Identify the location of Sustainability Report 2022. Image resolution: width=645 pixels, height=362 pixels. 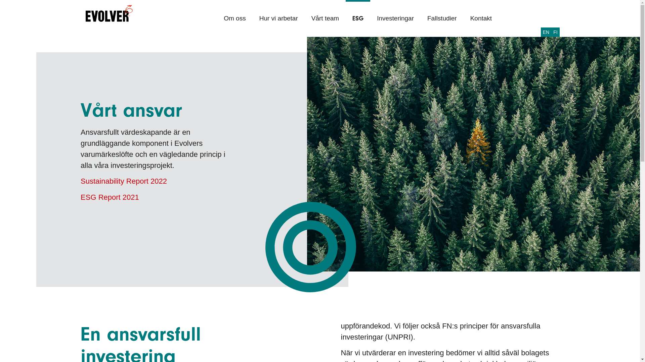
(124, 181).